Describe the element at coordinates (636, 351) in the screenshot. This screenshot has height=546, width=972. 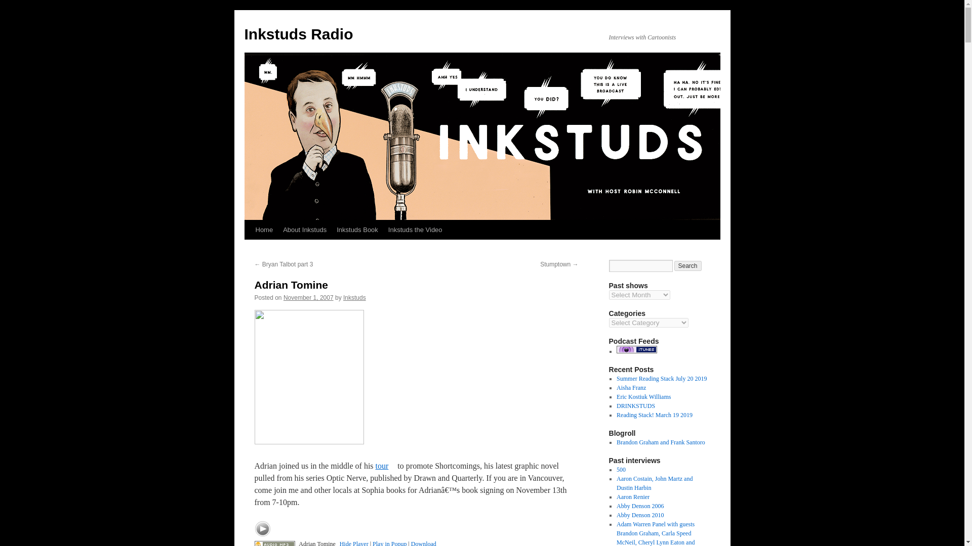
I see `Subscribe to the Podcast Feed with iTunes` at that location.